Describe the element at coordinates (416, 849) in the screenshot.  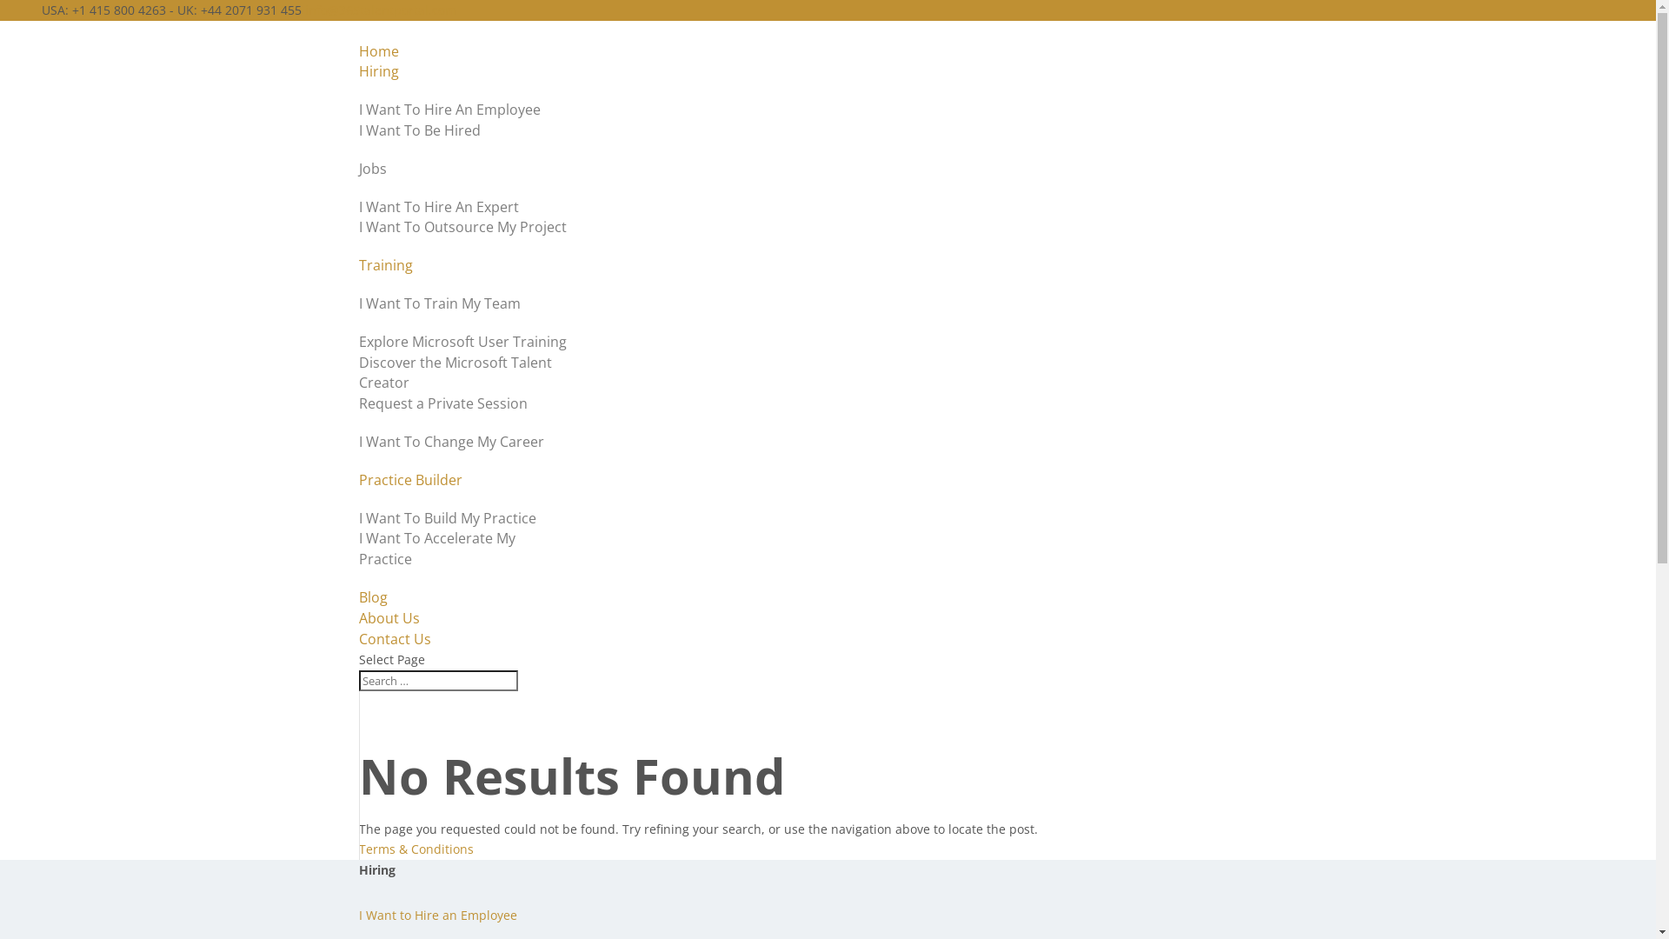
I see `Terms & Conditions` at that location.